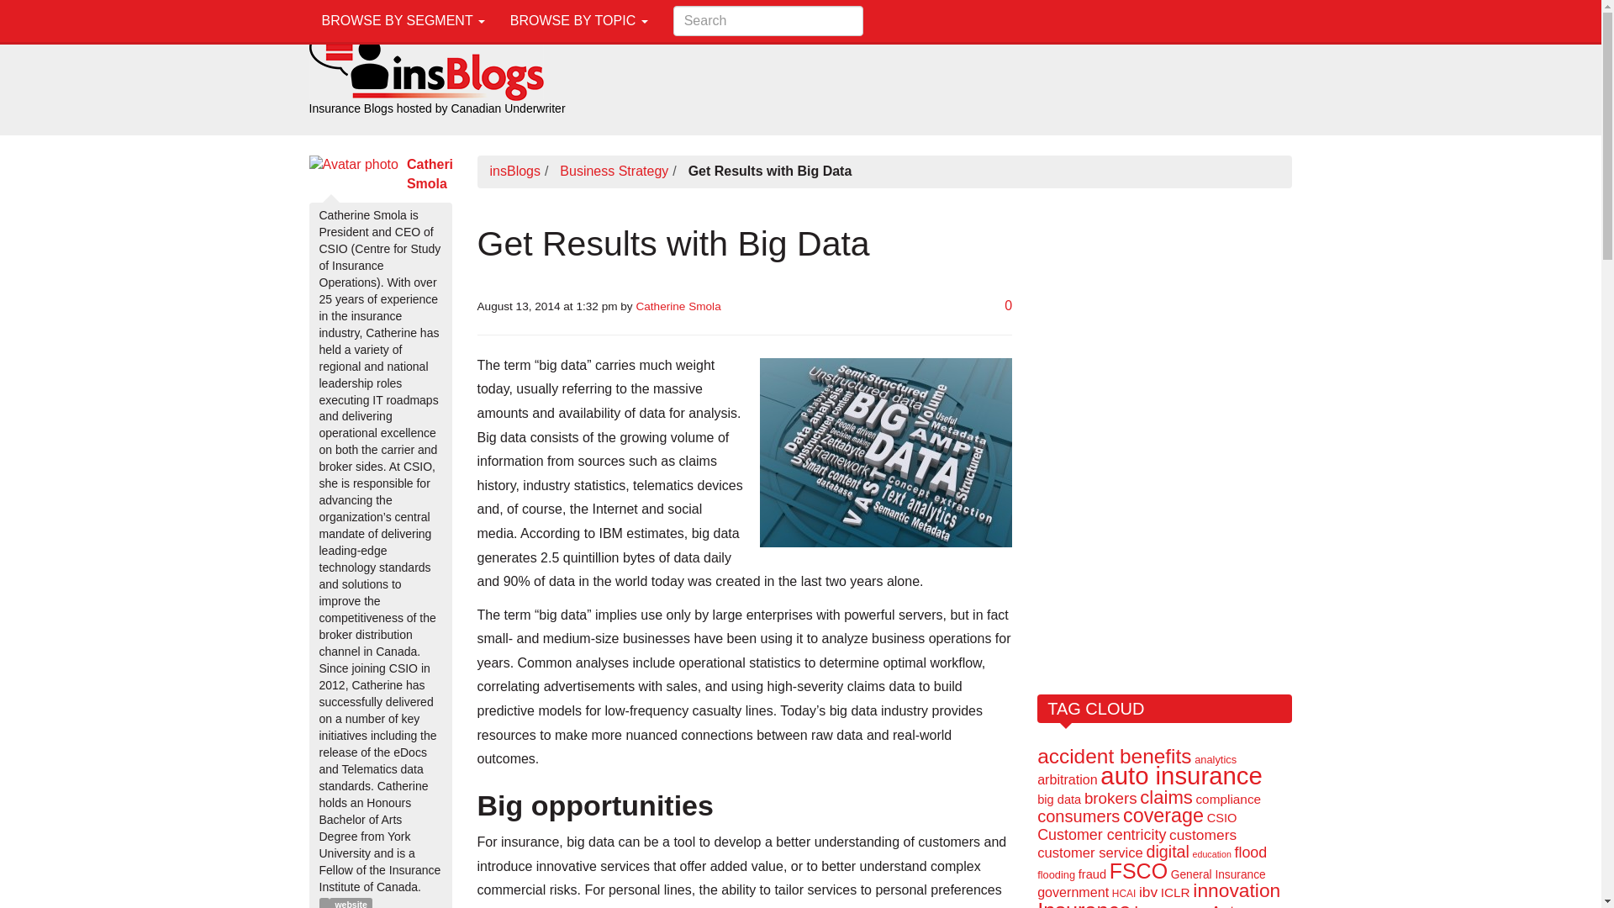 Image resolution: width=1614 pixels, height=908 pixels. Describe the element at coordinates (427, 61) in the screenshot. I see `insBlogs` at that location.